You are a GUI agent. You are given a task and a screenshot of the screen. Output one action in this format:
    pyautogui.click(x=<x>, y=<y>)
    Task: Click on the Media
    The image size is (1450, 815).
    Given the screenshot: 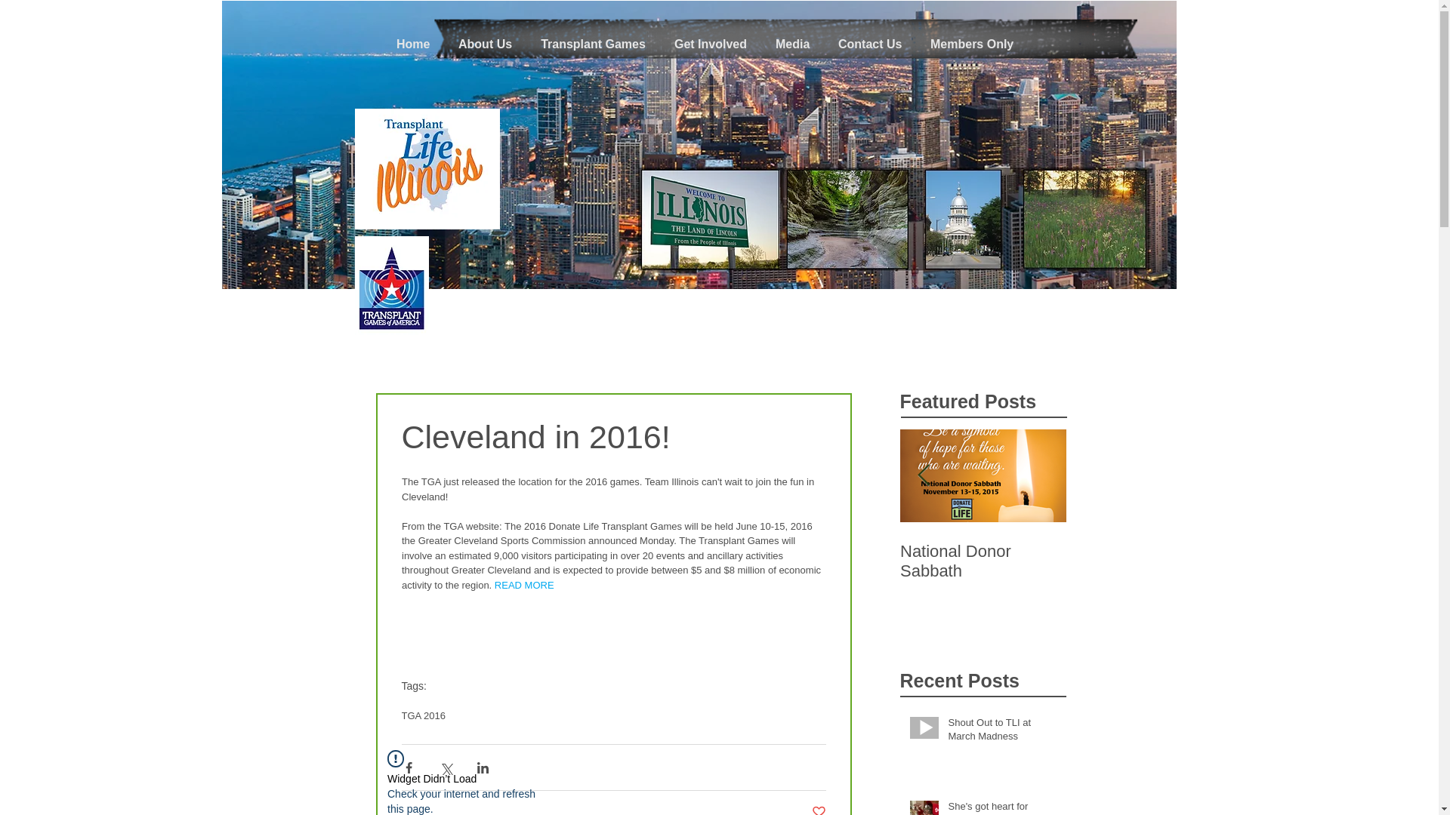 What is the action you would take?
    pyautogui.click(x=792, y=45)
    